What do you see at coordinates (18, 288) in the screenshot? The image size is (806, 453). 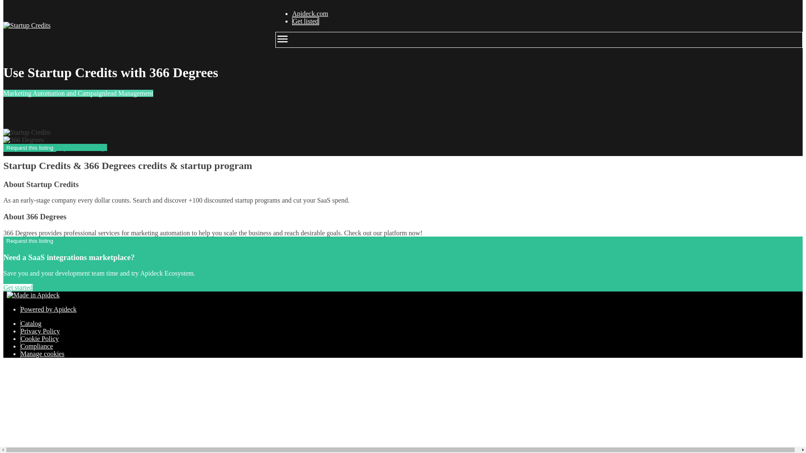 I see `Get started` at bounding box center [18, 288].